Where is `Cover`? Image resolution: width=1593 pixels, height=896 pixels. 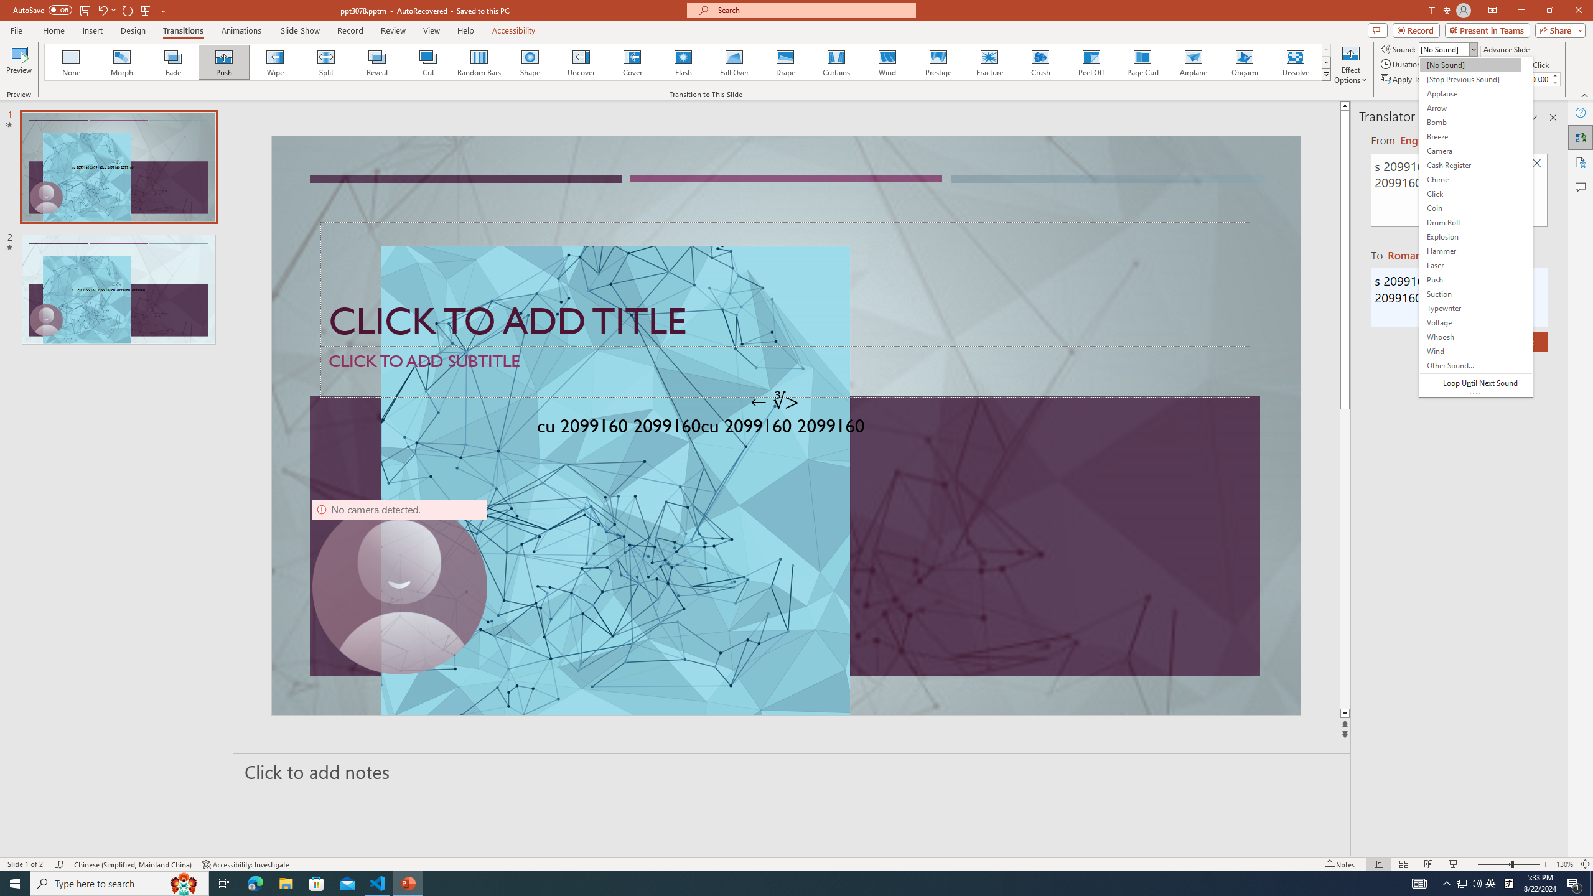 Cover is located at coordinates (632, 62).